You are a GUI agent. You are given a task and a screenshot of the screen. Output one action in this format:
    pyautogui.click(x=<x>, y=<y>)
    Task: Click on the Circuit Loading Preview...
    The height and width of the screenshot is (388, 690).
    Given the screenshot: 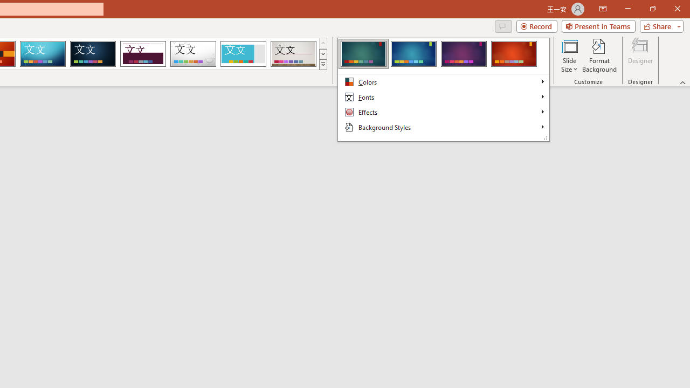 What is the action you would take?
    pyautogui.click(x=43, y=54)
    